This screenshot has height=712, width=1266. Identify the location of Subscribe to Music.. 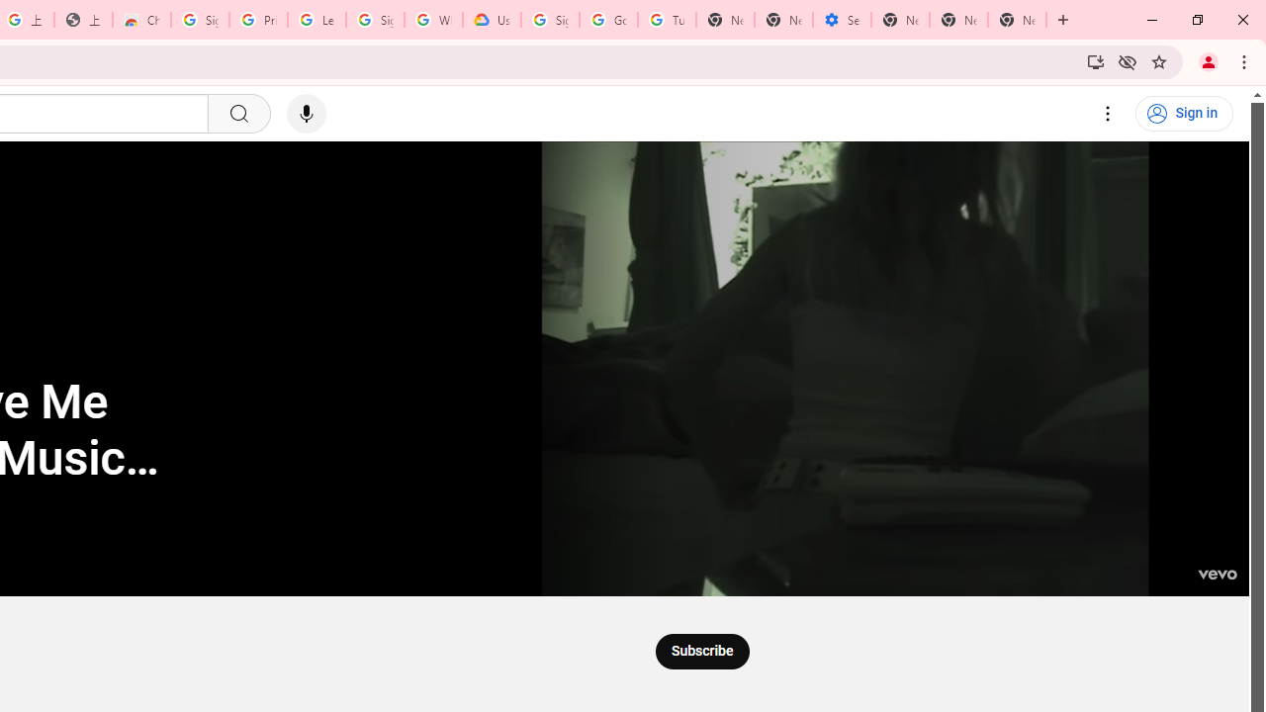
(701, 651).